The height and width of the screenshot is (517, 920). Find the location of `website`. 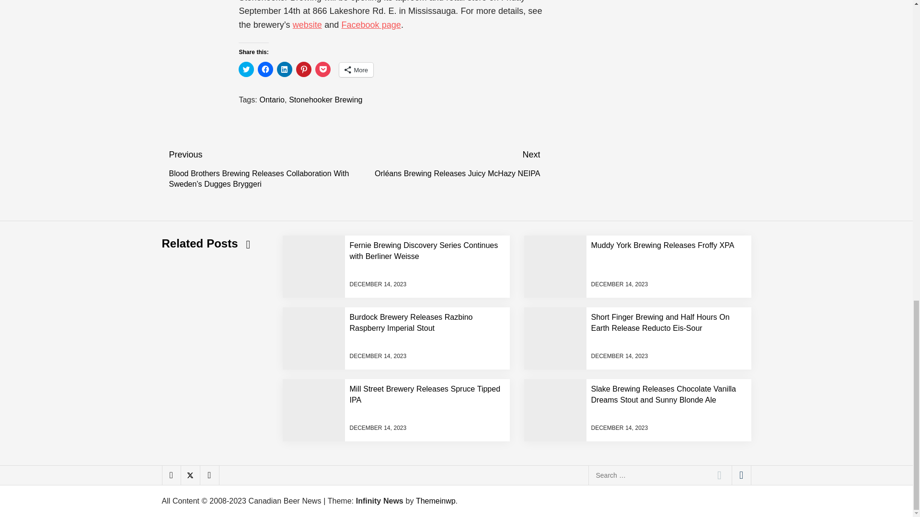

website is located at coordinates (307, 25).